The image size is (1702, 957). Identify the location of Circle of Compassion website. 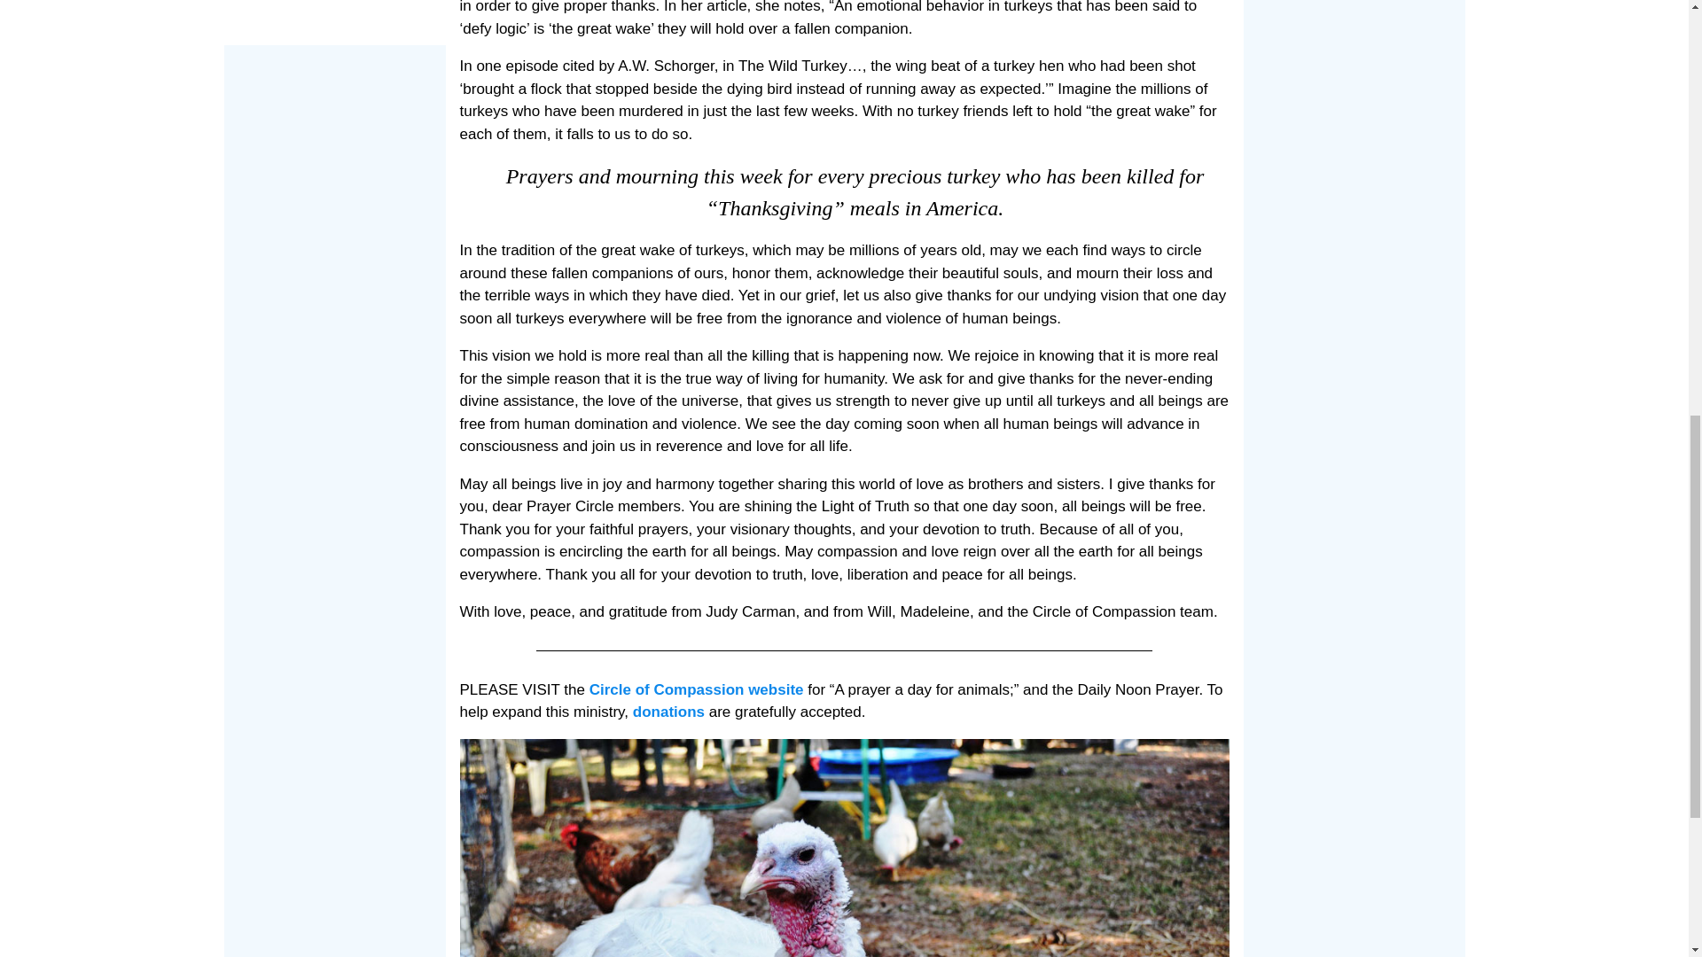
(696, 689).